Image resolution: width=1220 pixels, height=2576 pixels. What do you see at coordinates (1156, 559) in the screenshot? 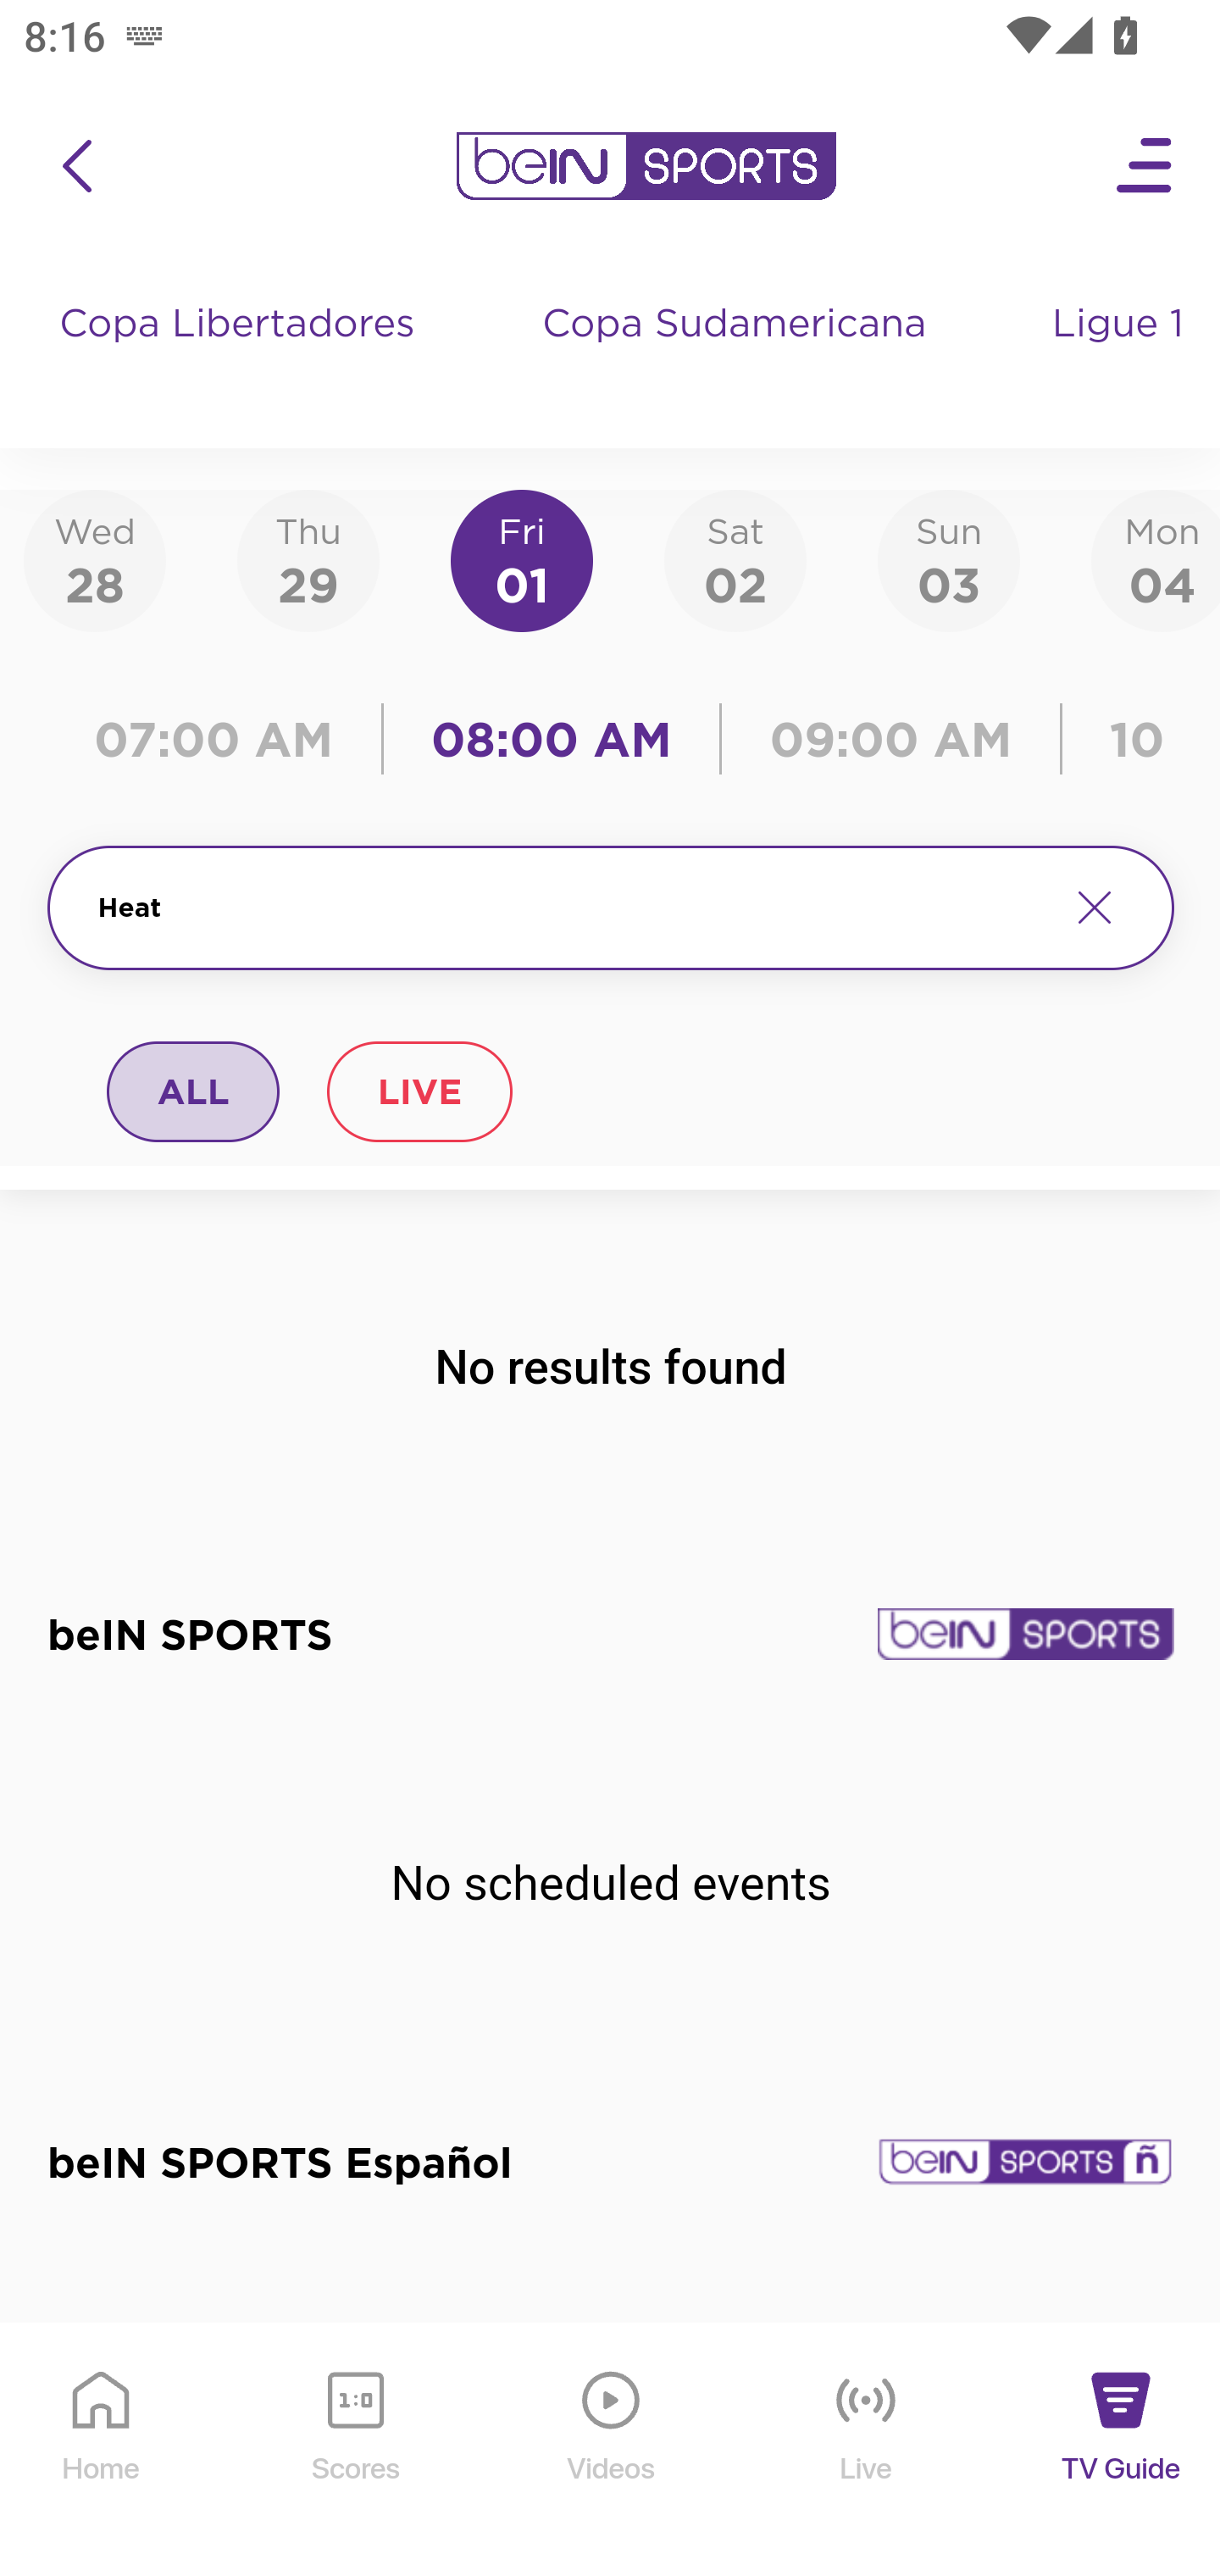
I see `Mon04` at bounding box center [1156, 559].